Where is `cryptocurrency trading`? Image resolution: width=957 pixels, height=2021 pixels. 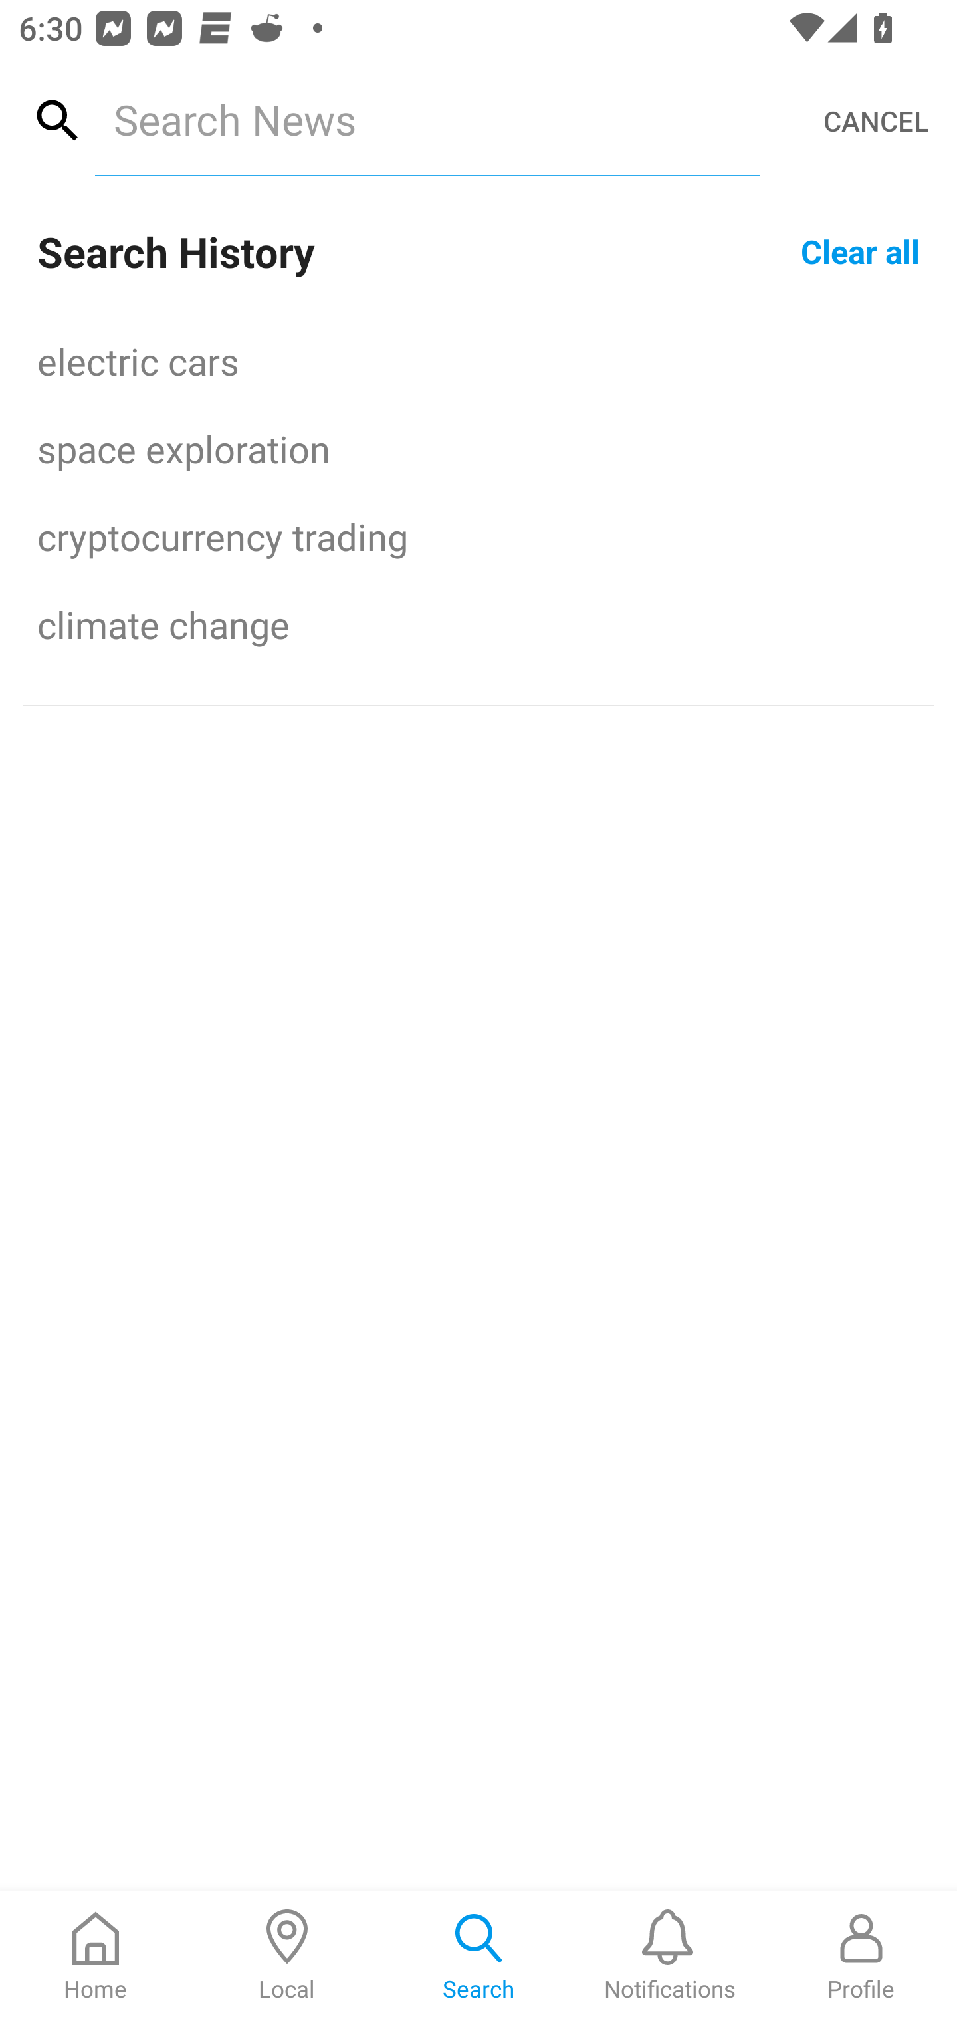
cryptocurrency trading is located at coordinates (478, 536).